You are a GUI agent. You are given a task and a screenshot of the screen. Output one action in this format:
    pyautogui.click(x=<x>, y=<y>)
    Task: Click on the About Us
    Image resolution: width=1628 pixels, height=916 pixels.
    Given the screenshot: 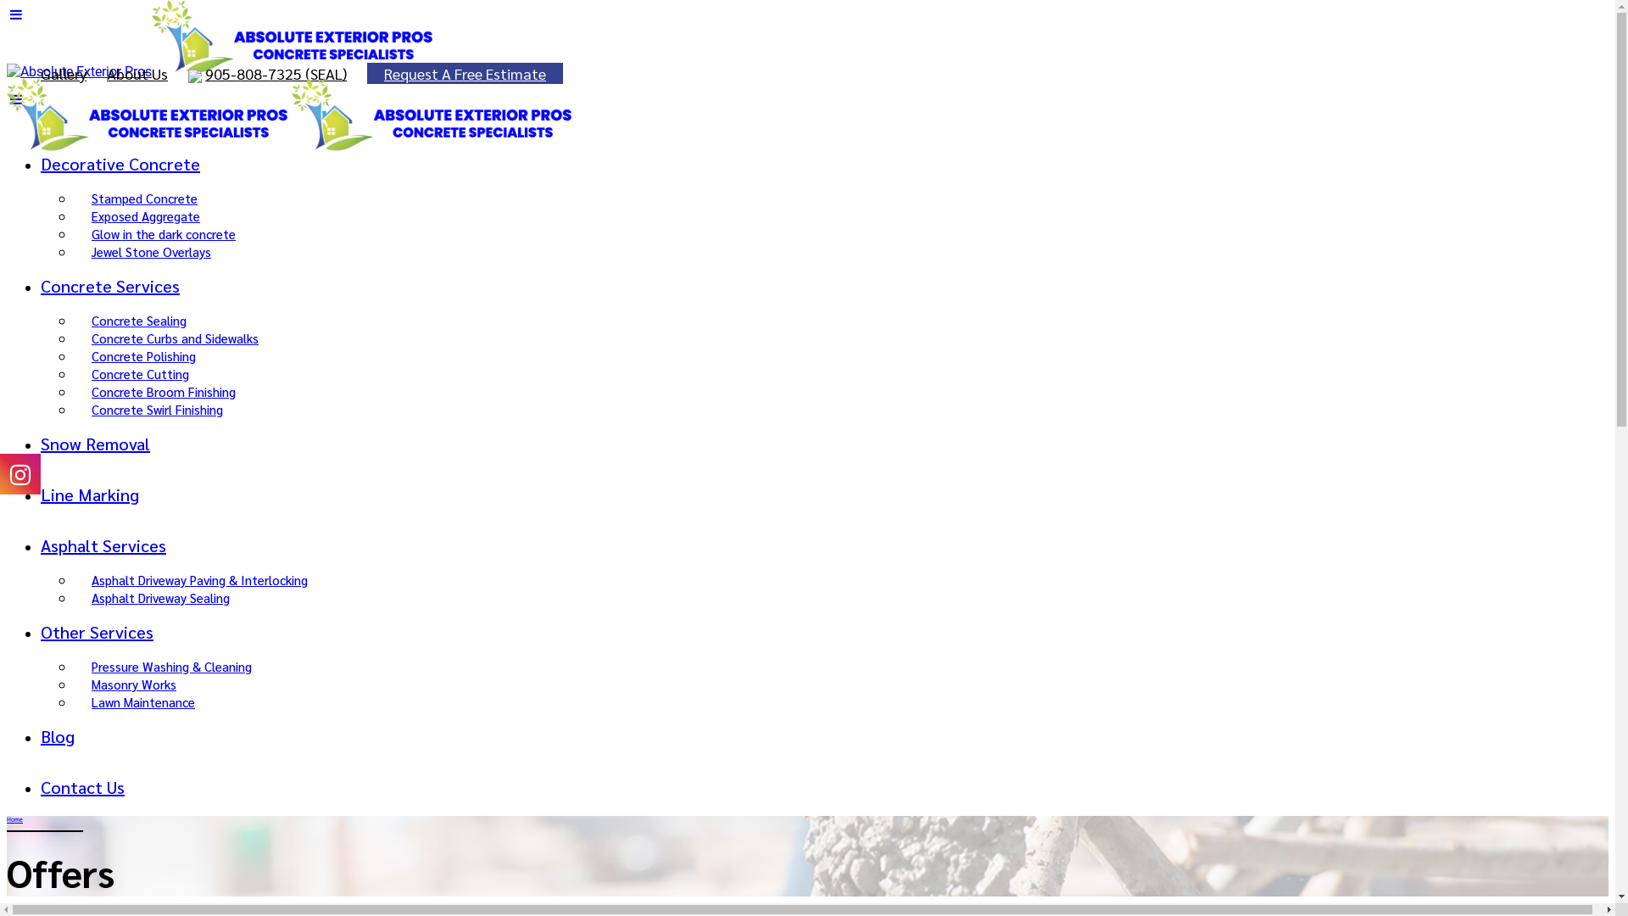 What is the action you would take?
    pyautogui.click(x=137, y=73)
    